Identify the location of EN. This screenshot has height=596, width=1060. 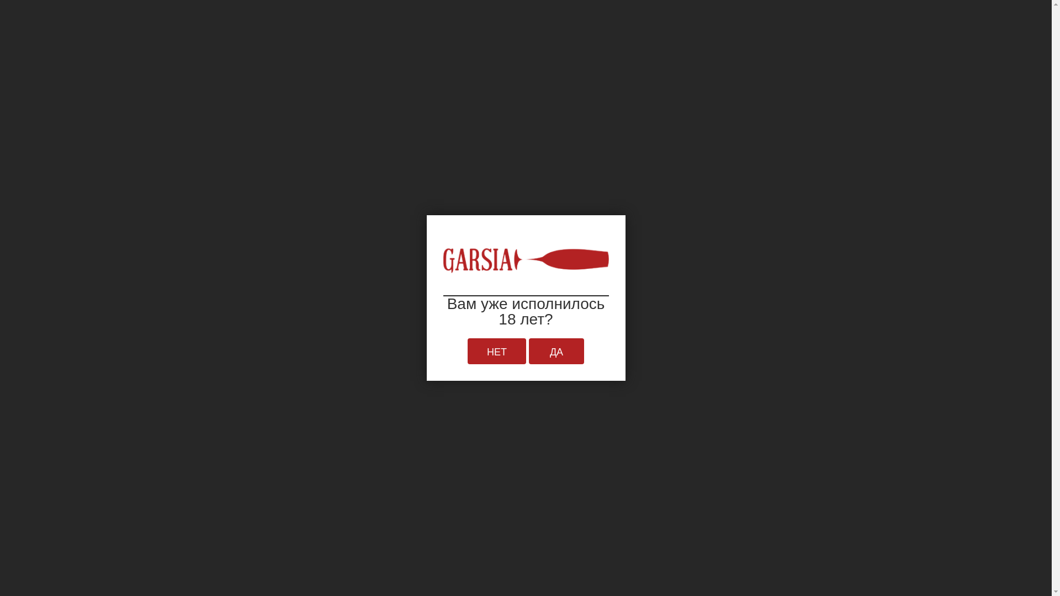
(899, 21).